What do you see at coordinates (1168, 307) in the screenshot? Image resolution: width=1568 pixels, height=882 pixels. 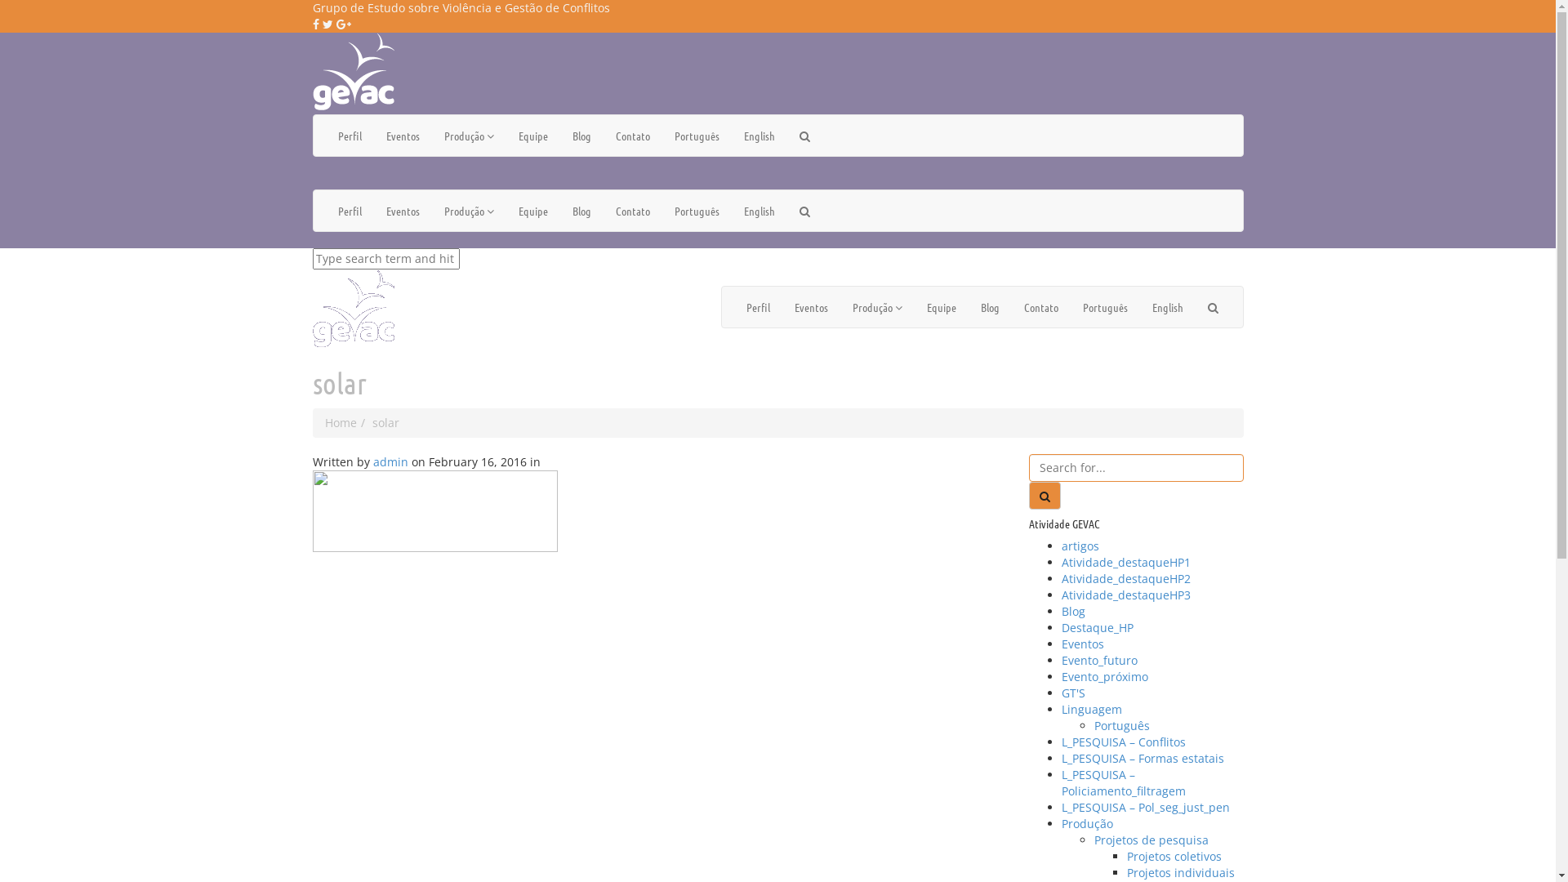 I see `English` at bounding box center [1168, 307].